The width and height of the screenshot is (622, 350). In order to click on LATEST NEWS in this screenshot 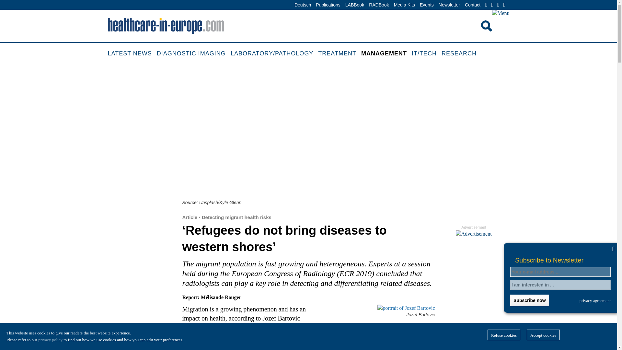, I will do `click(132, 54)`.